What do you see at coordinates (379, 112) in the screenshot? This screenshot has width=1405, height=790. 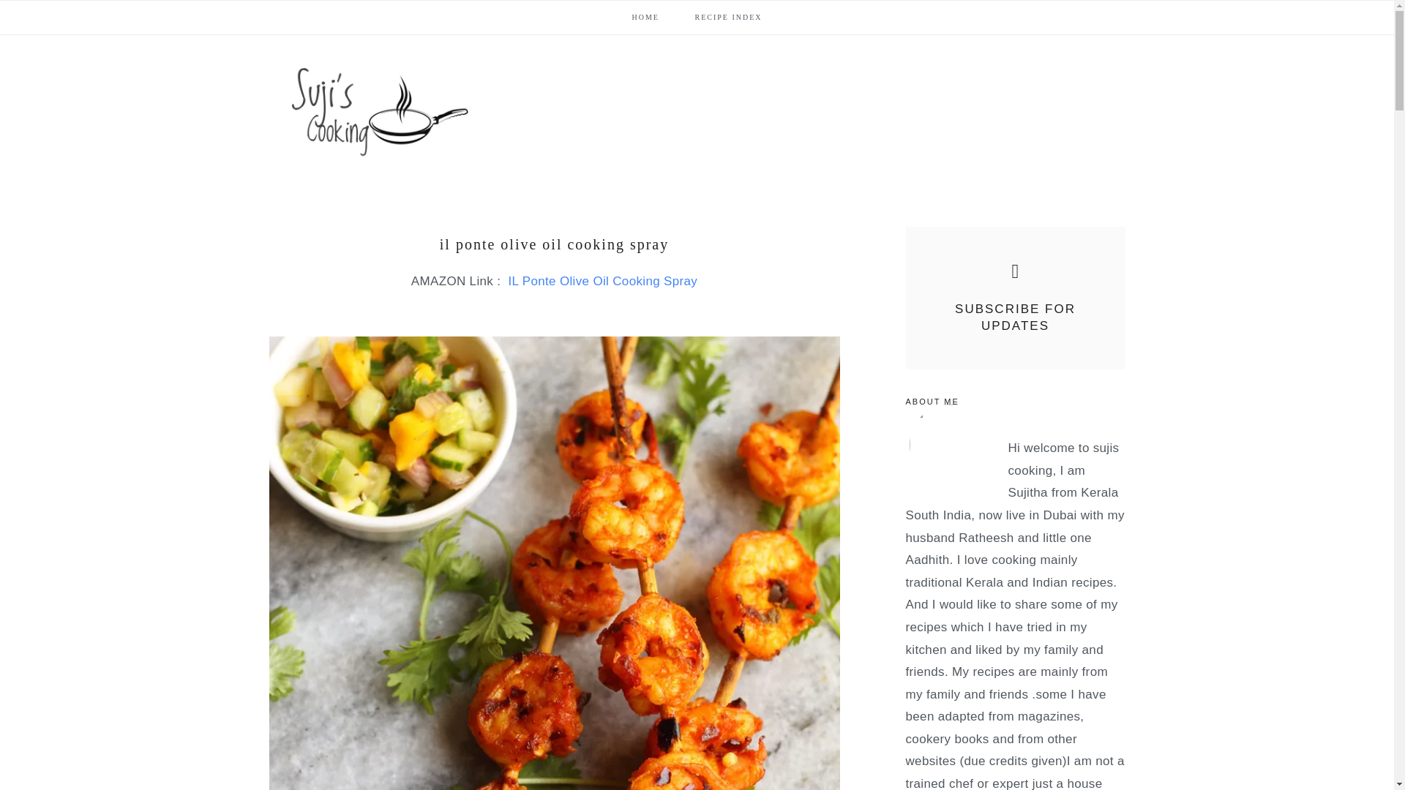 I see `Suji's Cooking` at bounding box center [379, 112].